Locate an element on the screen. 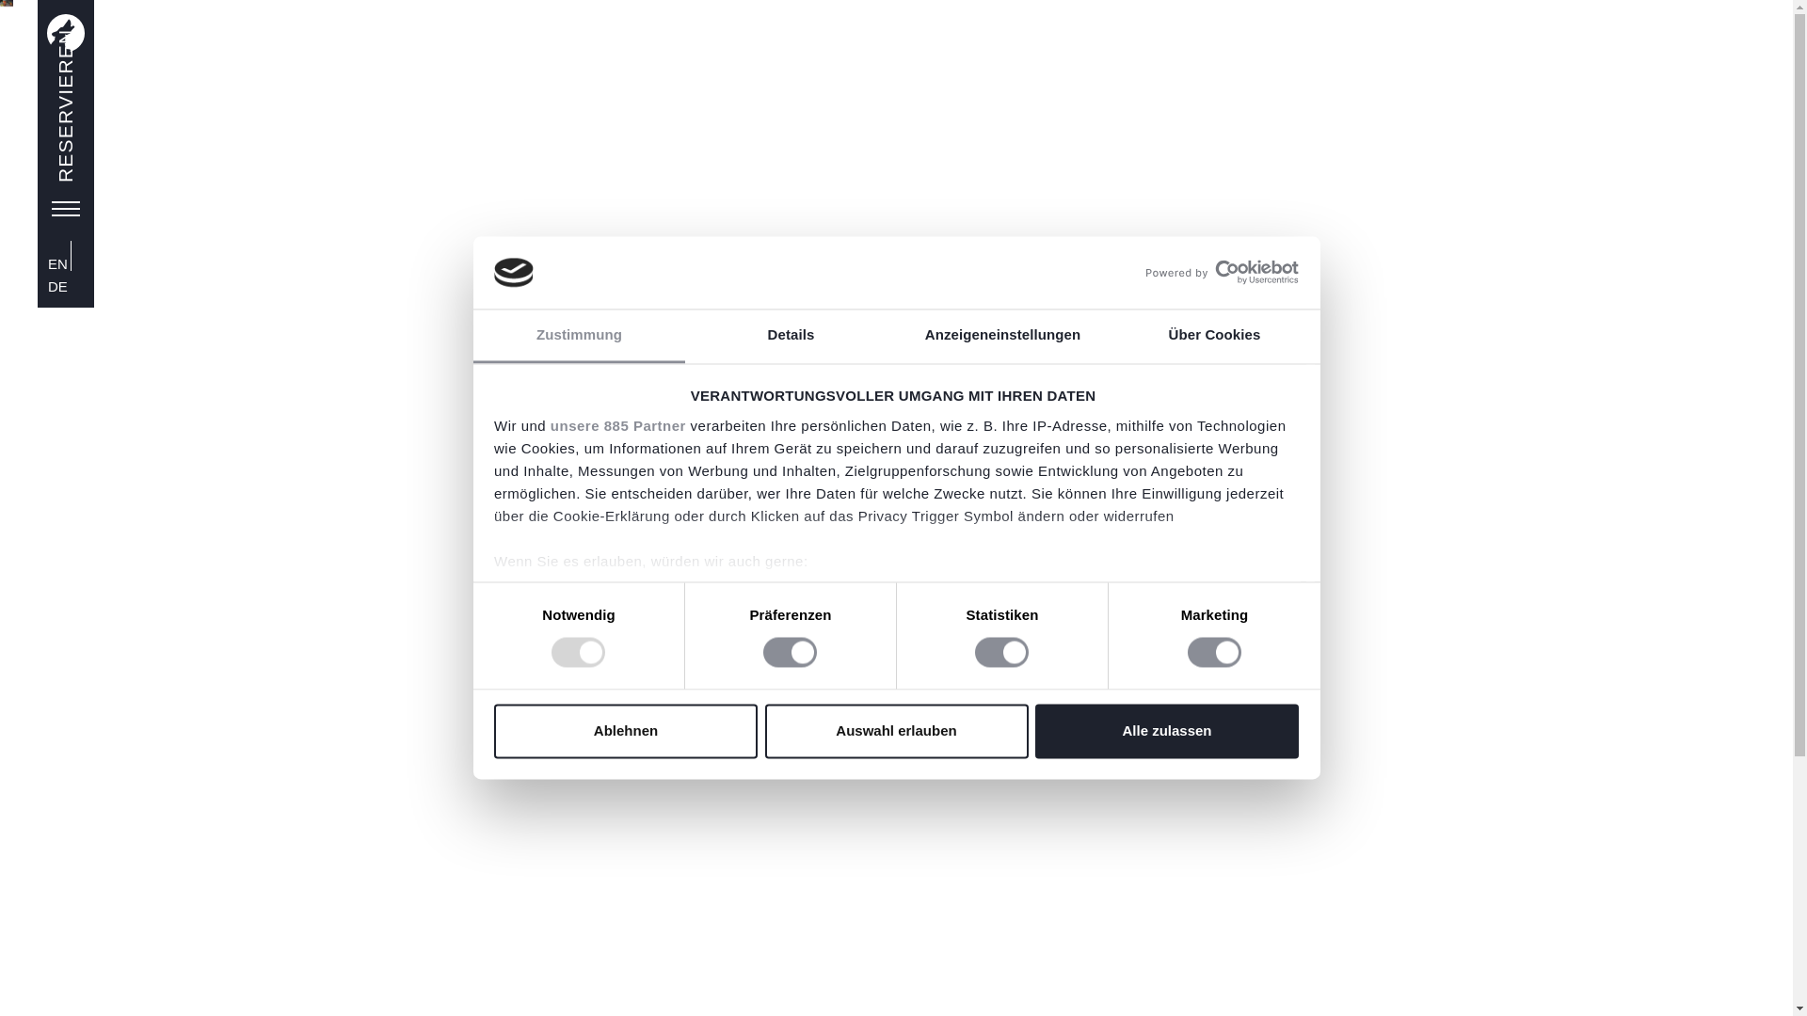 This screenshot has height=1016, width=1807. unsere 885 Partner is located at coordinates (618, 425).